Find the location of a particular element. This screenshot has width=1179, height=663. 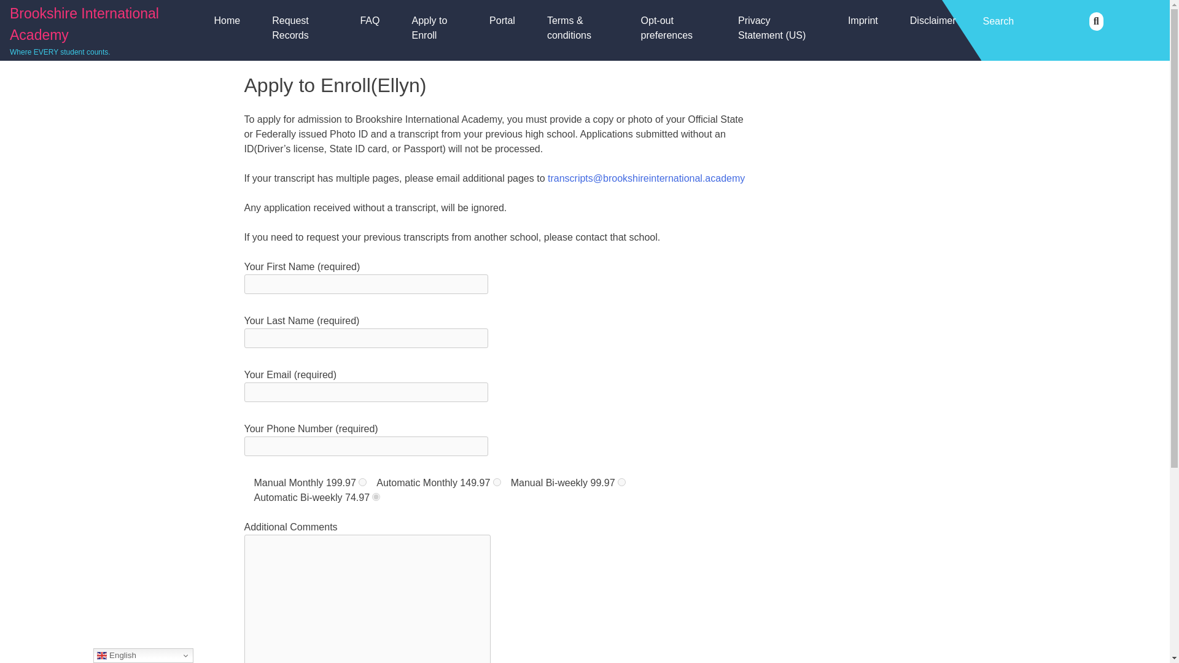

Portal is located at coordinates (502, 21).